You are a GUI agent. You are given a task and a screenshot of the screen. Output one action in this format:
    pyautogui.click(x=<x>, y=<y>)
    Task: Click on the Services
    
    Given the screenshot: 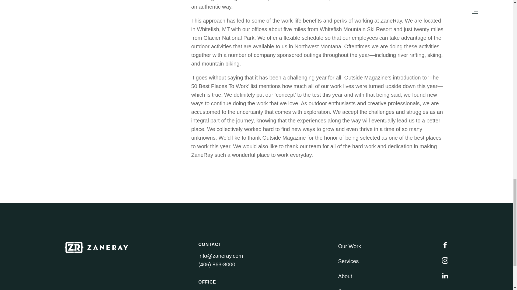 What is the action you would take?
    pyautogui.click(x=348, y=261)
    